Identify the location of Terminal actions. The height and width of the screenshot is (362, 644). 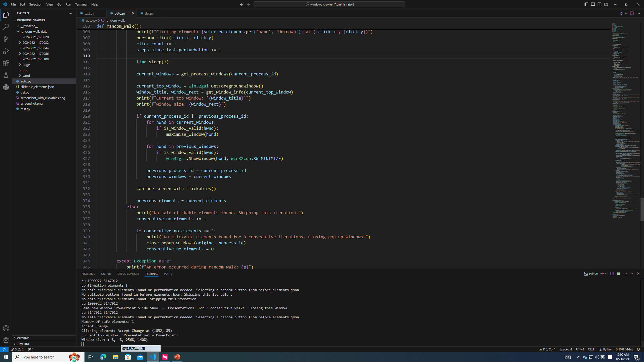
(403, 274).